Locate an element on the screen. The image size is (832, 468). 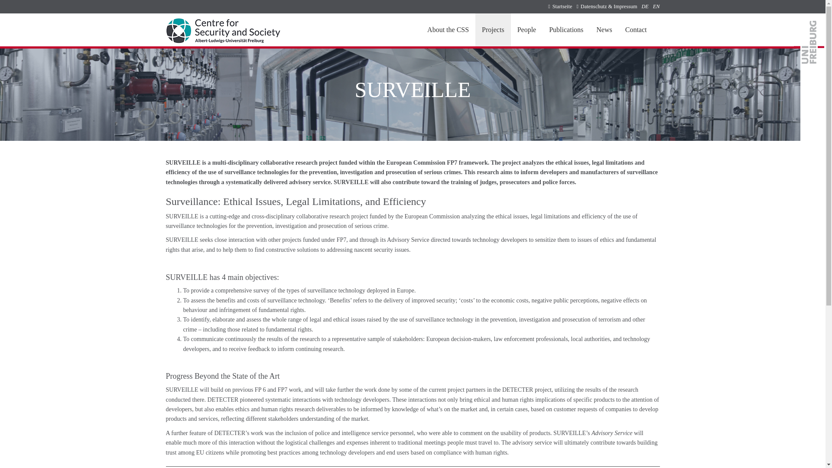
DE is located at coordinates (645, 6).